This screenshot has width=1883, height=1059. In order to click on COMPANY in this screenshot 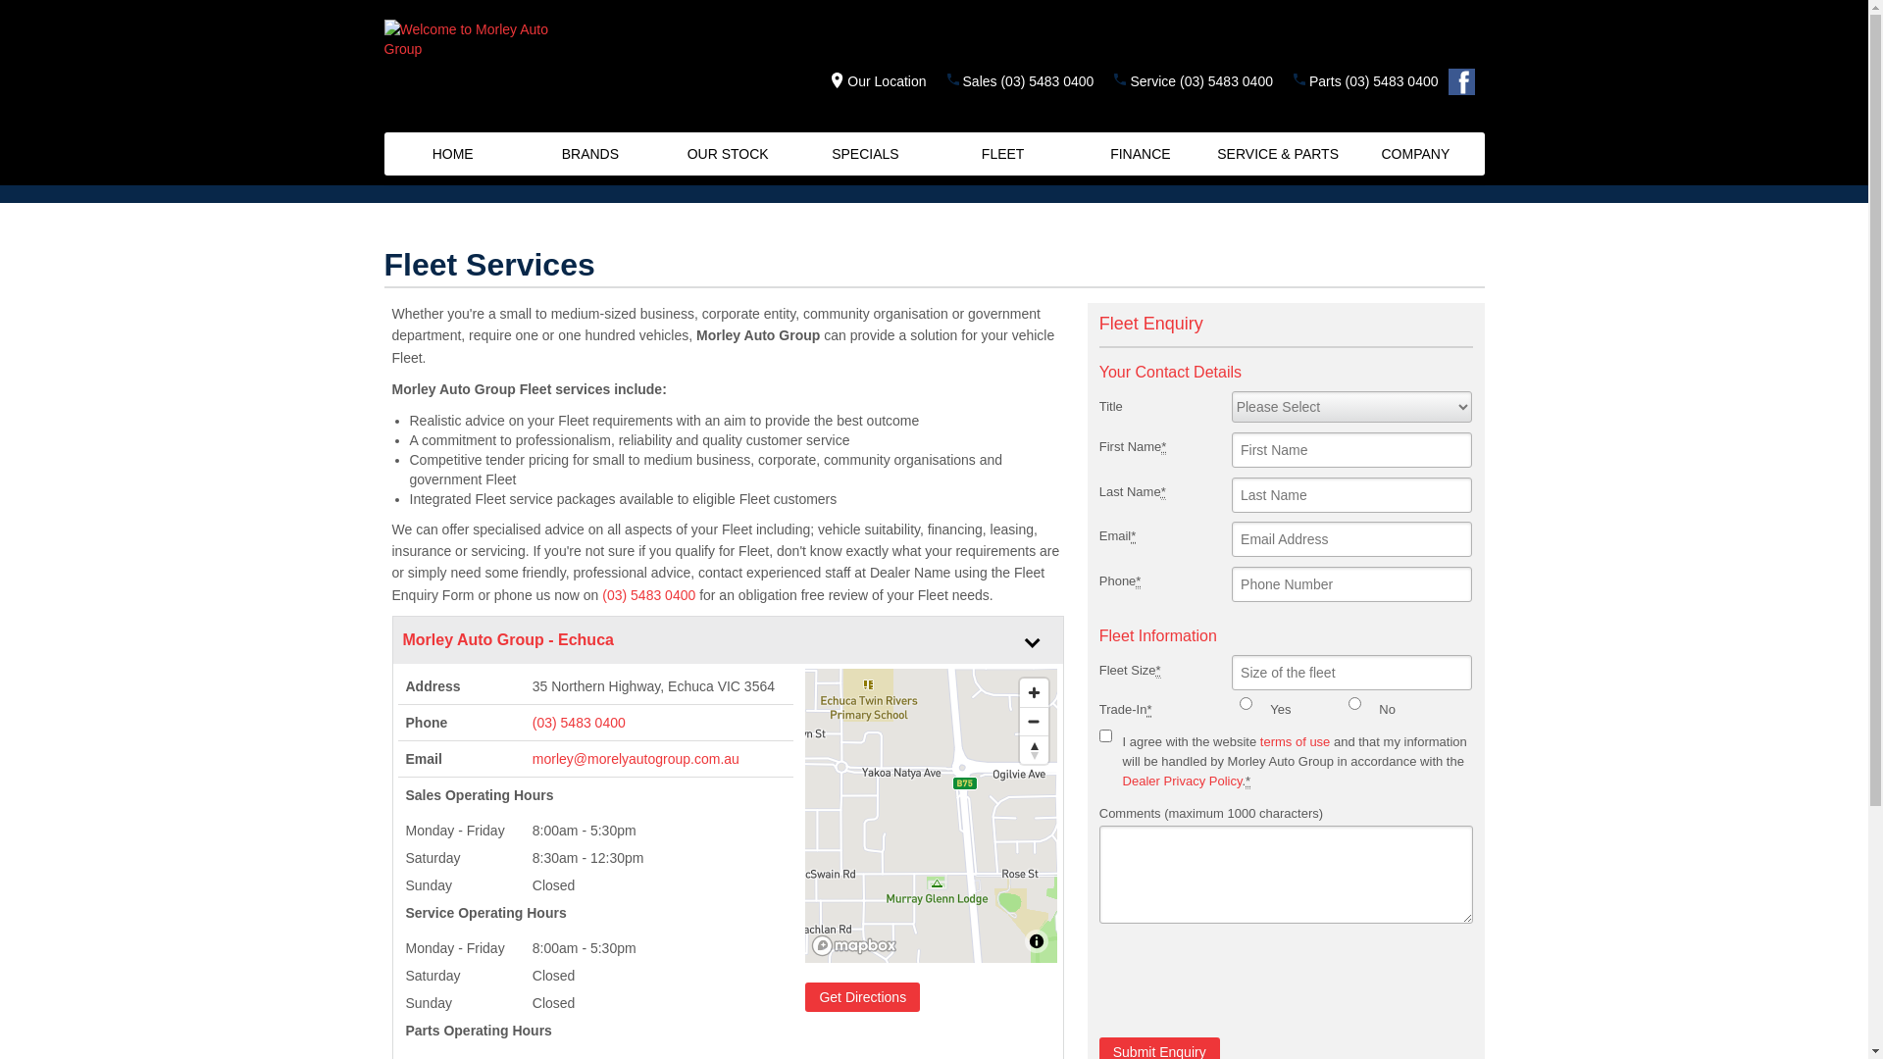, I will do `click(1415, 154)`.